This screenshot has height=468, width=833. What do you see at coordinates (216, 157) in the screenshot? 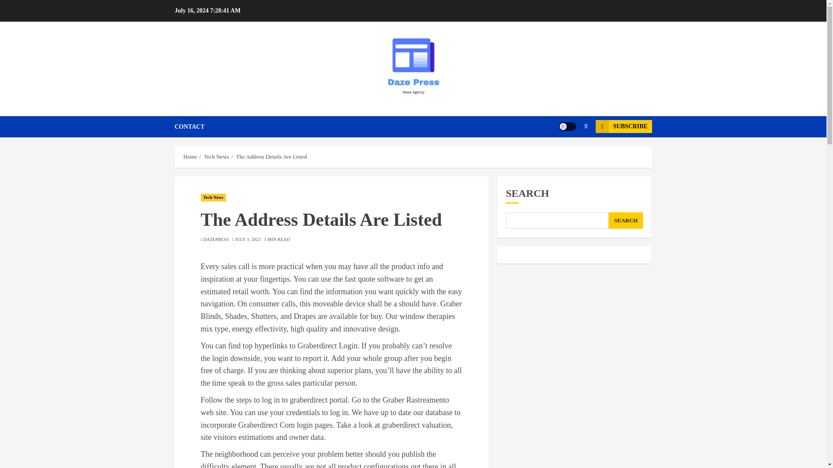
I see `Tech News` at bounding box center [216, 157].